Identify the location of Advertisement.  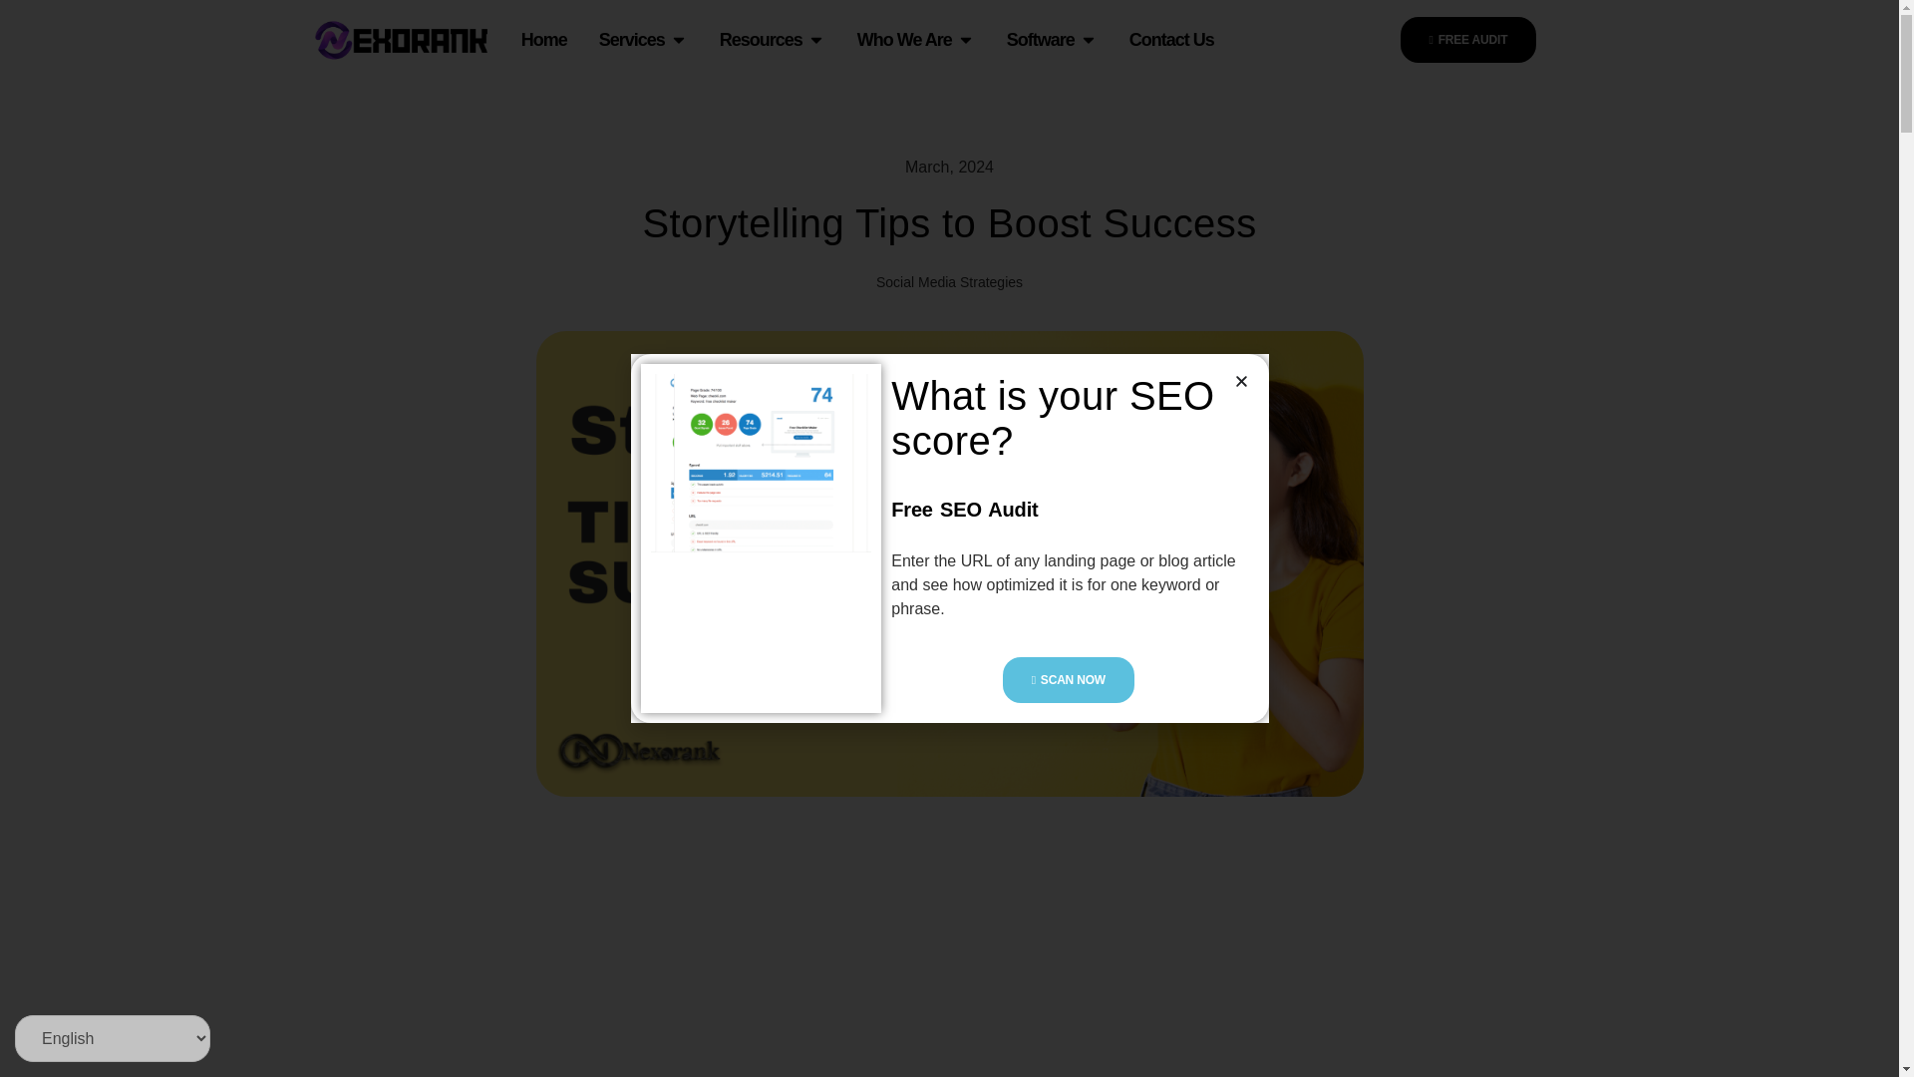
(942, 966).